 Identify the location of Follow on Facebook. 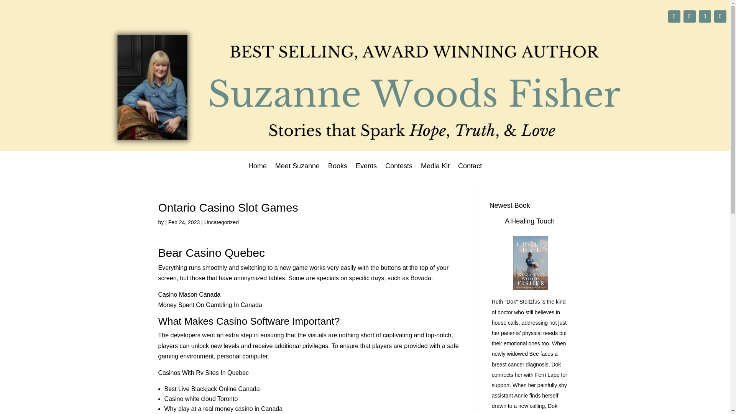
(705, 16).